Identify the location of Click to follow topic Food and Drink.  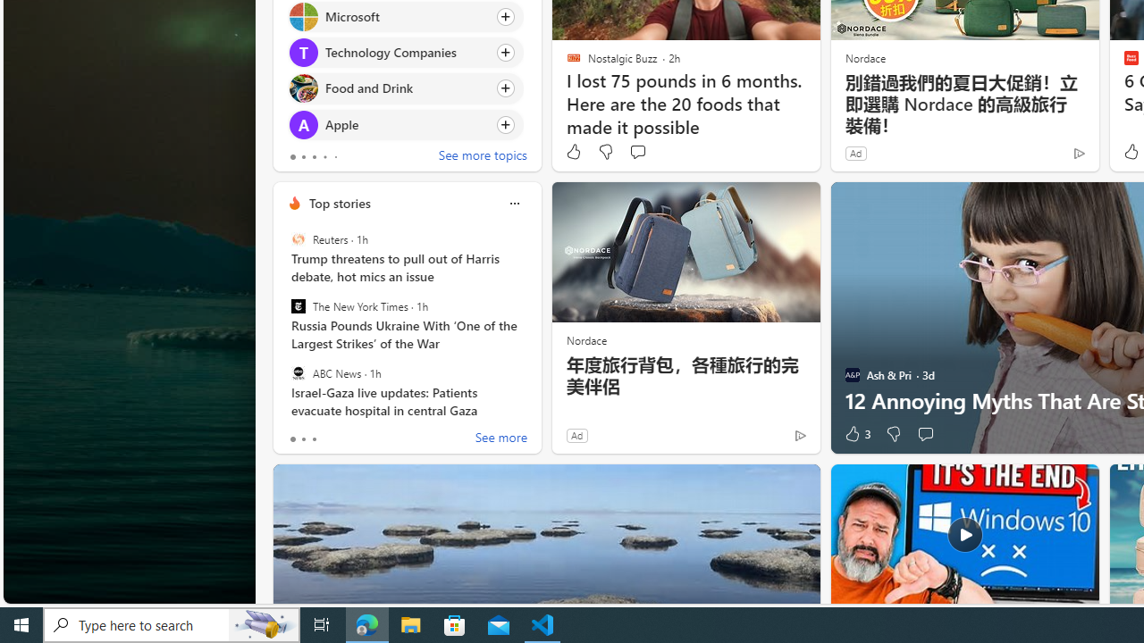
(406, 88).